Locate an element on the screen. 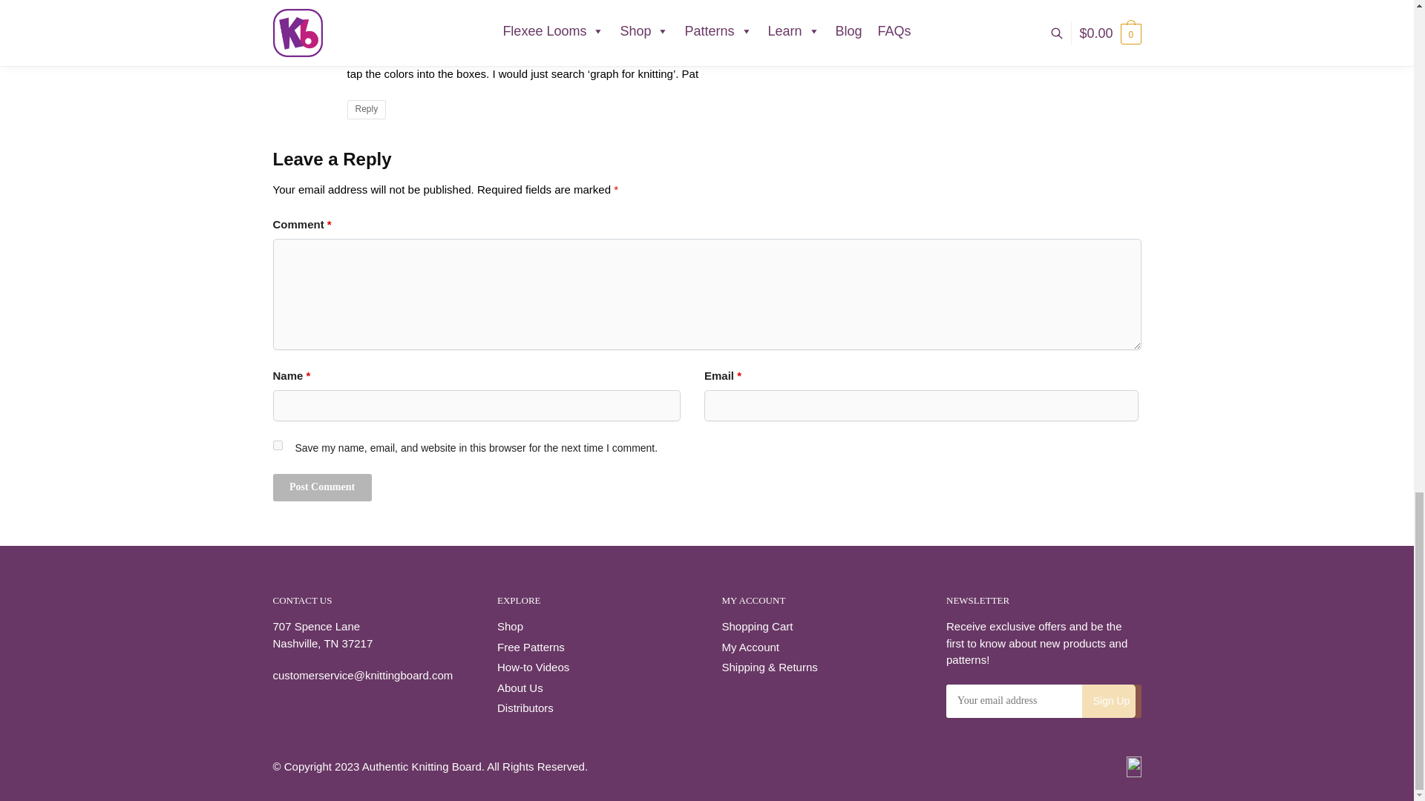 This screenshot has width=1425, height=801. yes is located at coordinates (278, 445).